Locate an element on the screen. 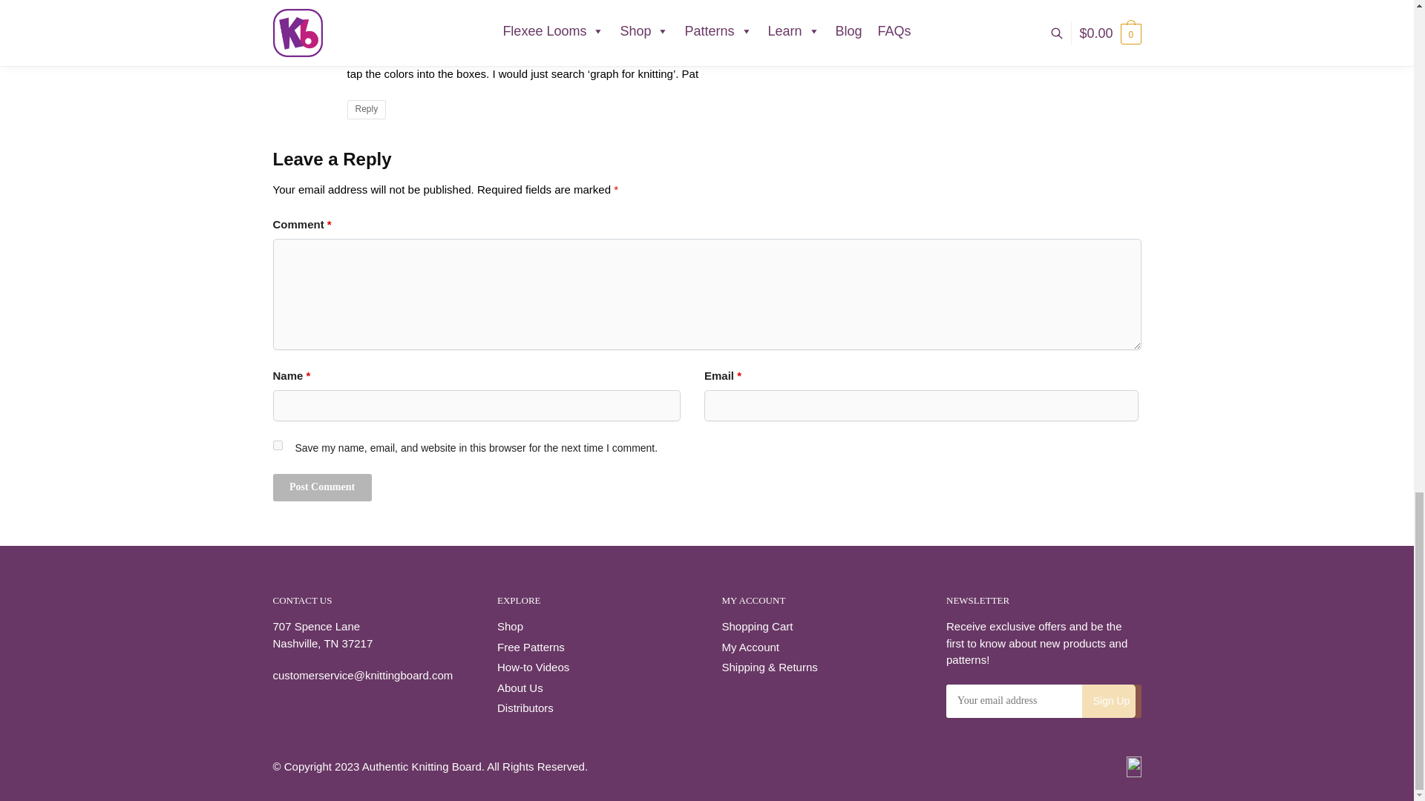 This screenshot has width=1425, height=801. yes is located at coordinates (278, 445).